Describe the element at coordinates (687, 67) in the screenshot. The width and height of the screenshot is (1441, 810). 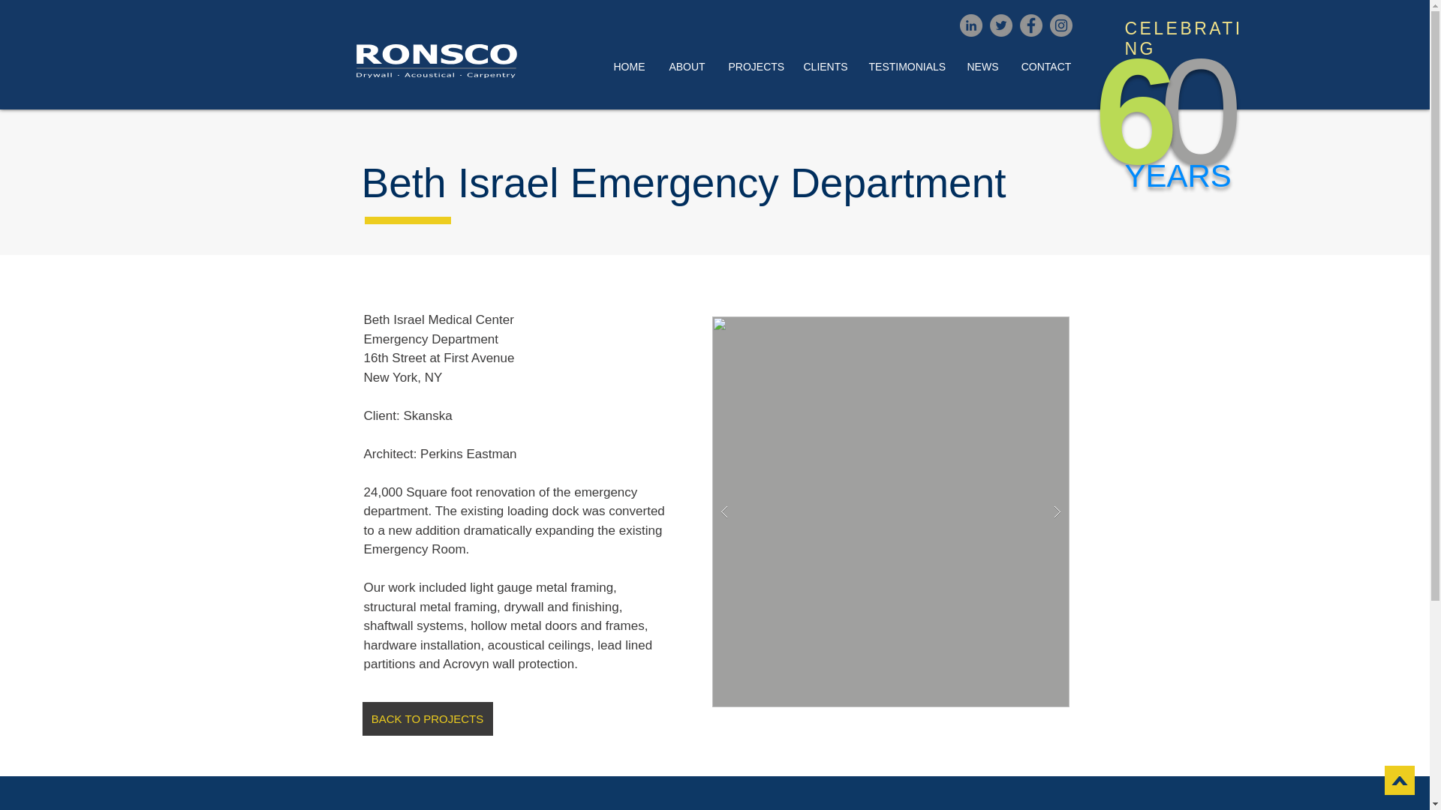
I see `ABOUT` at that location.